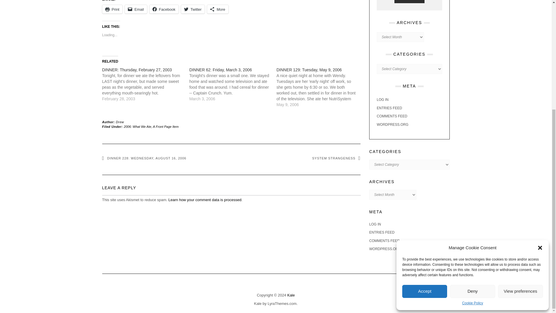  What do you see at coordinates (320, 87) in the screenshot?
I see `DINNER 129: Tuesday, May 9, 2006` at bounding box center [320, 87].